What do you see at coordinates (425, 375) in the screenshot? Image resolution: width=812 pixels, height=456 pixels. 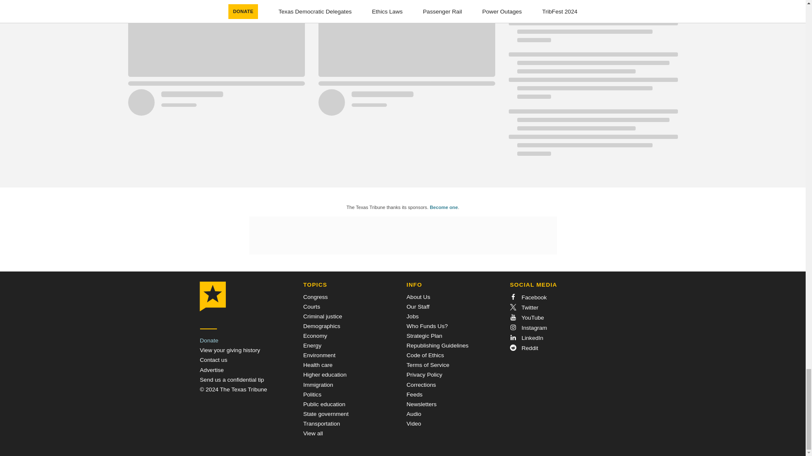 I see `Privacy Policy` at bounding box center [425, 375].